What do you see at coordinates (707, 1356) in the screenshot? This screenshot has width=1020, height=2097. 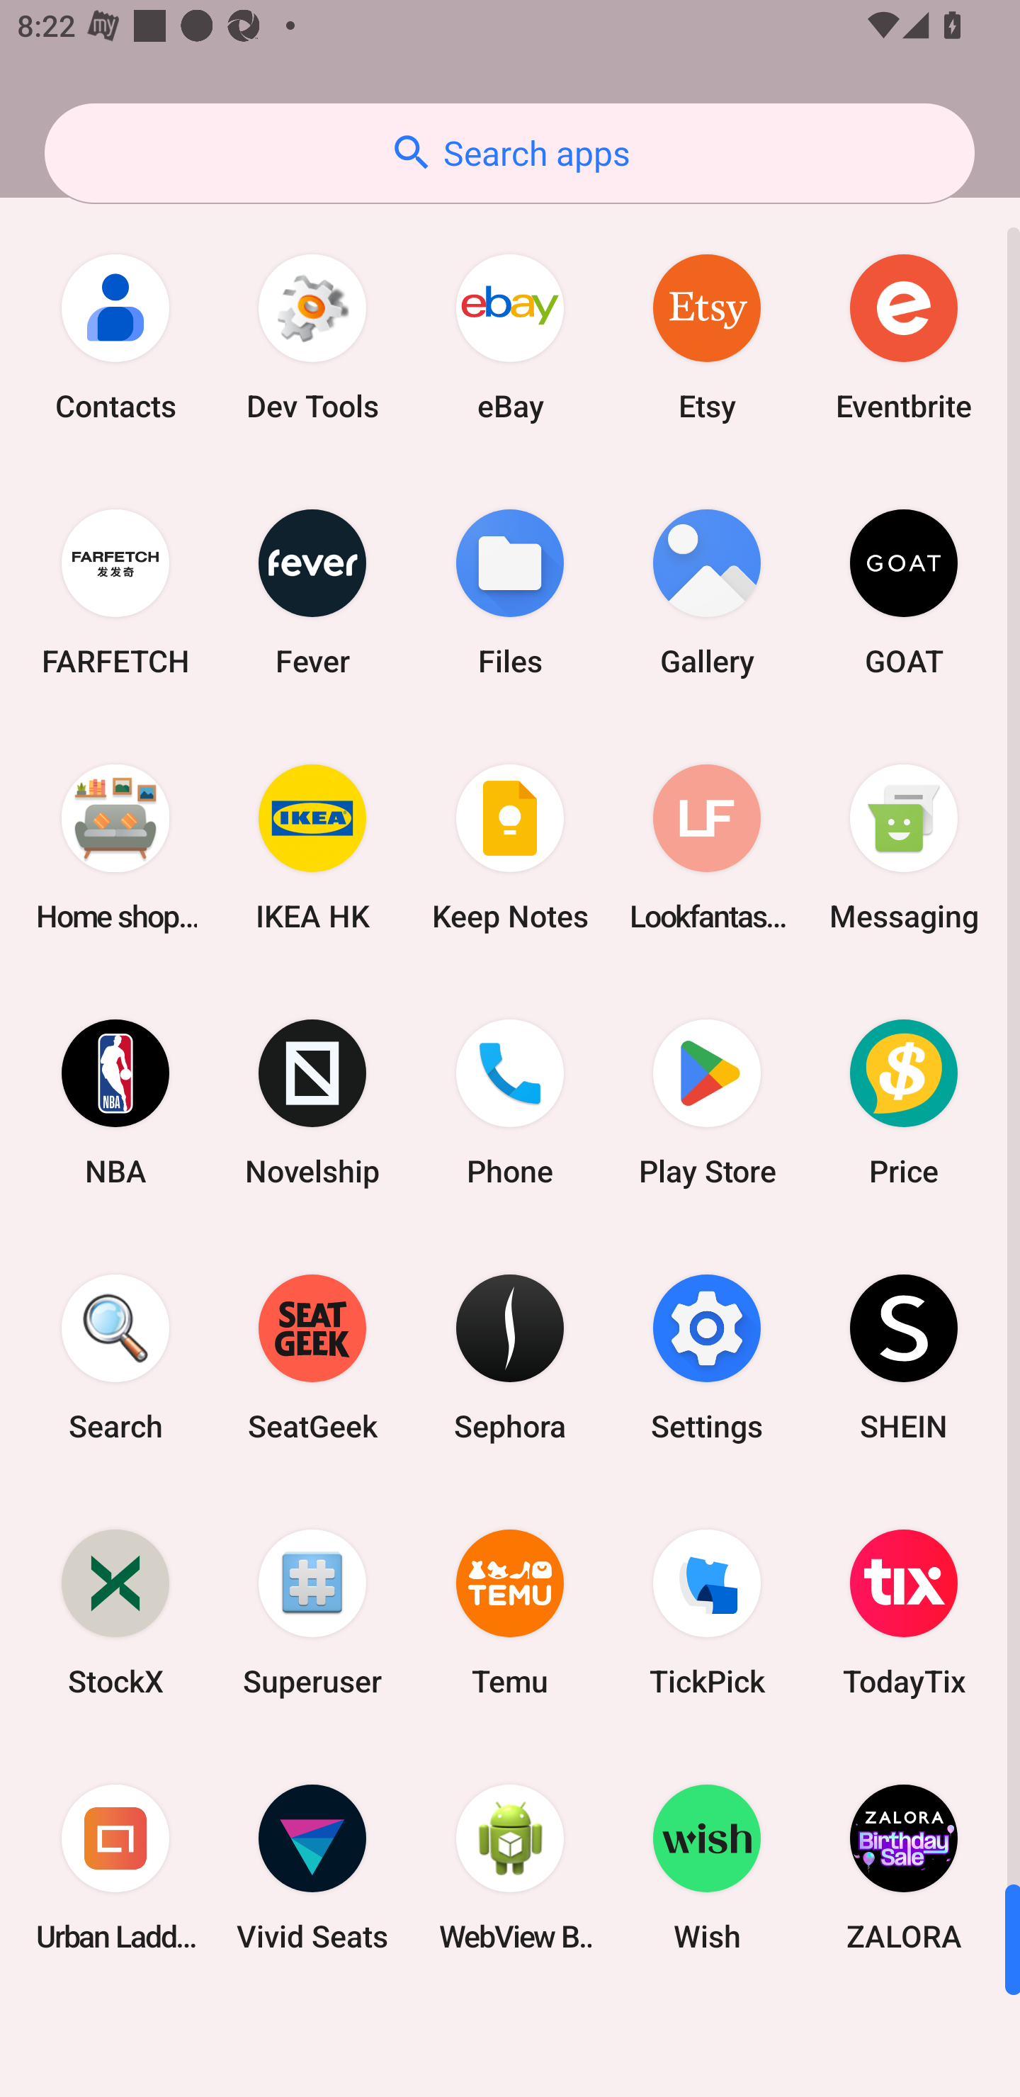 I see `Settings` at bounding box center [707, 1356].